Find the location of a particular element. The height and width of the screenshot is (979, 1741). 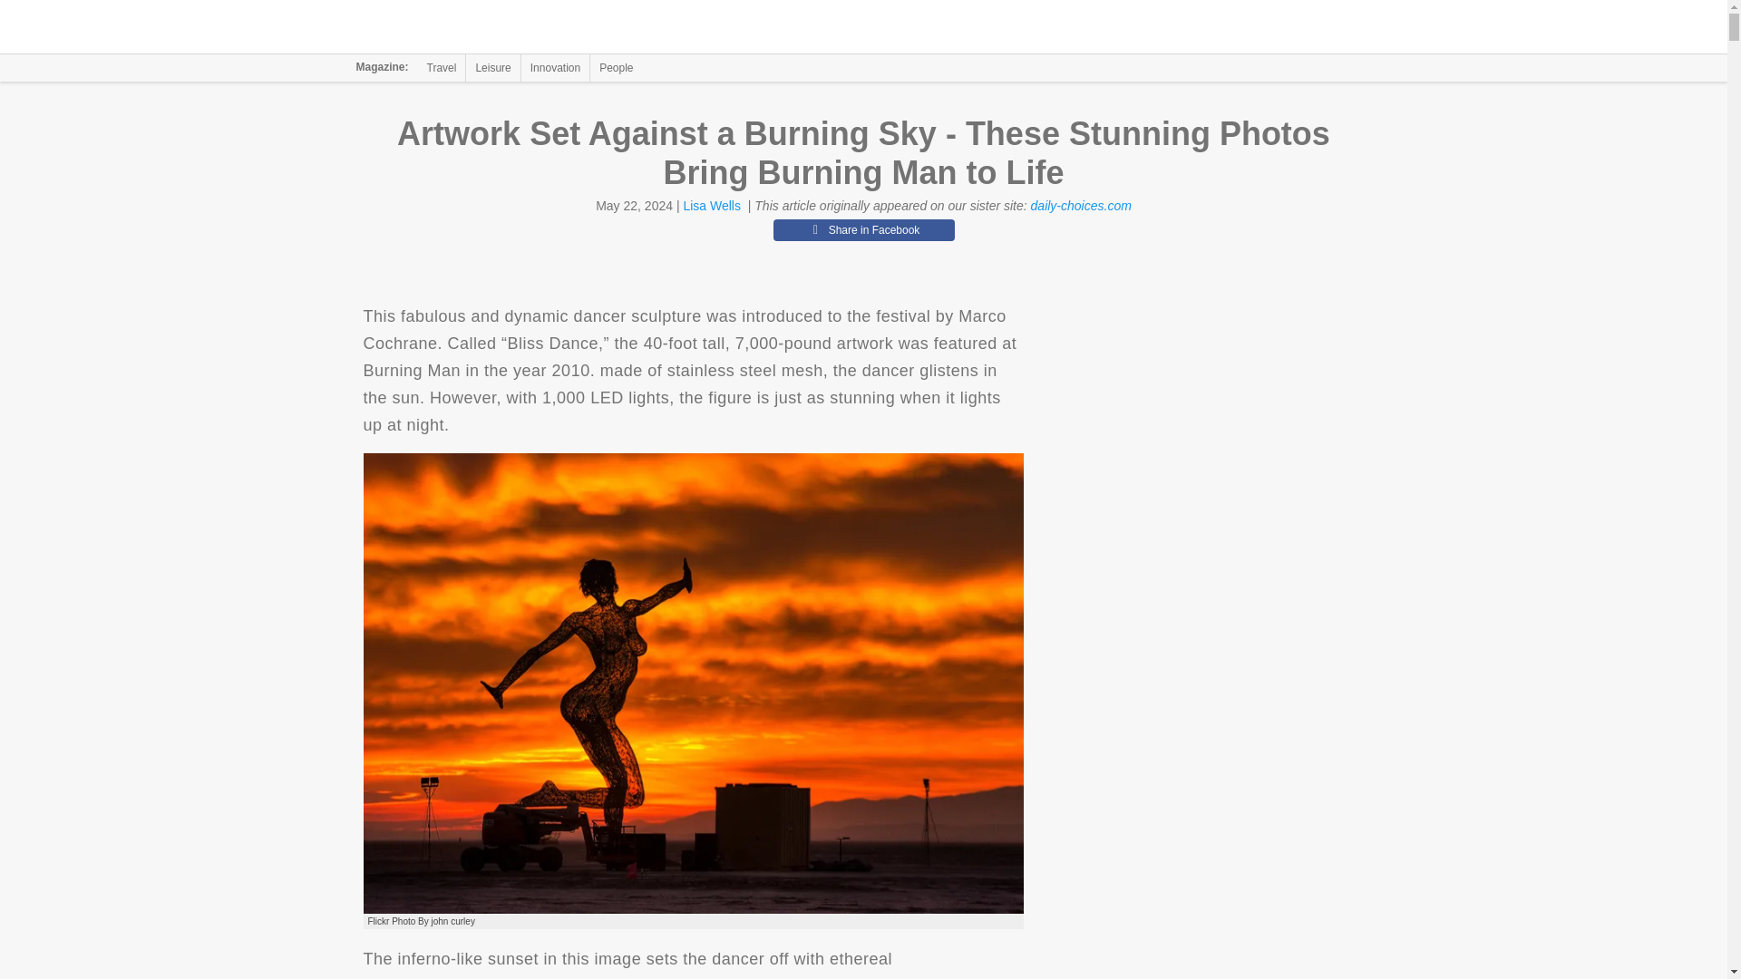

People is located at coordinates (616, 67).